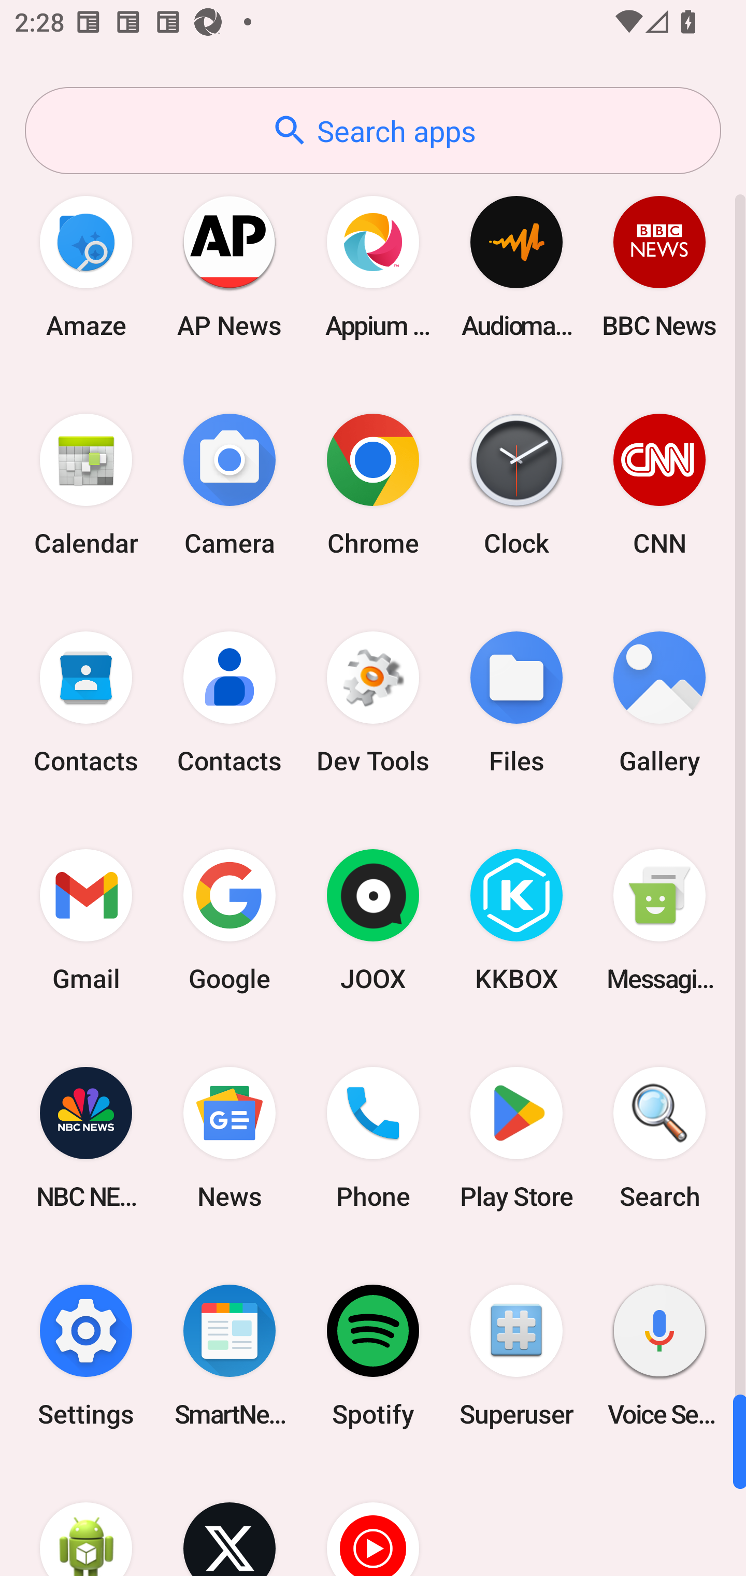 The height and width of the screenshot is (1576, 746). I want to click on Appium Settings, so click(373, 266).